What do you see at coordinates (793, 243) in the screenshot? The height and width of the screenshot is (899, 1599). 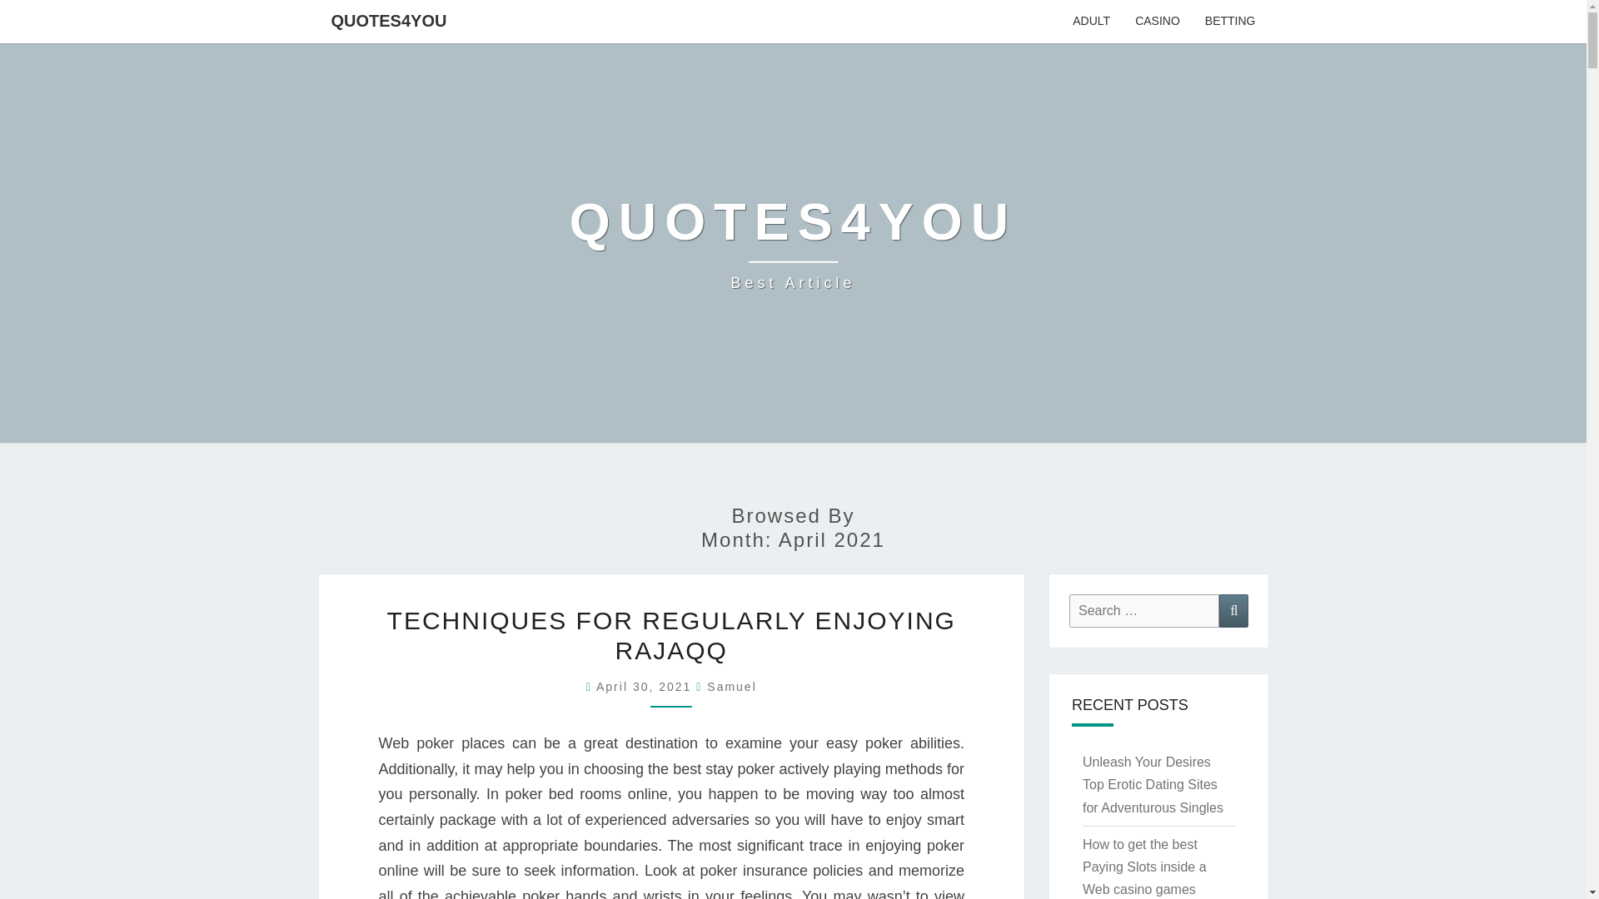 I see `ADULT` at bounding box center [793, 243].